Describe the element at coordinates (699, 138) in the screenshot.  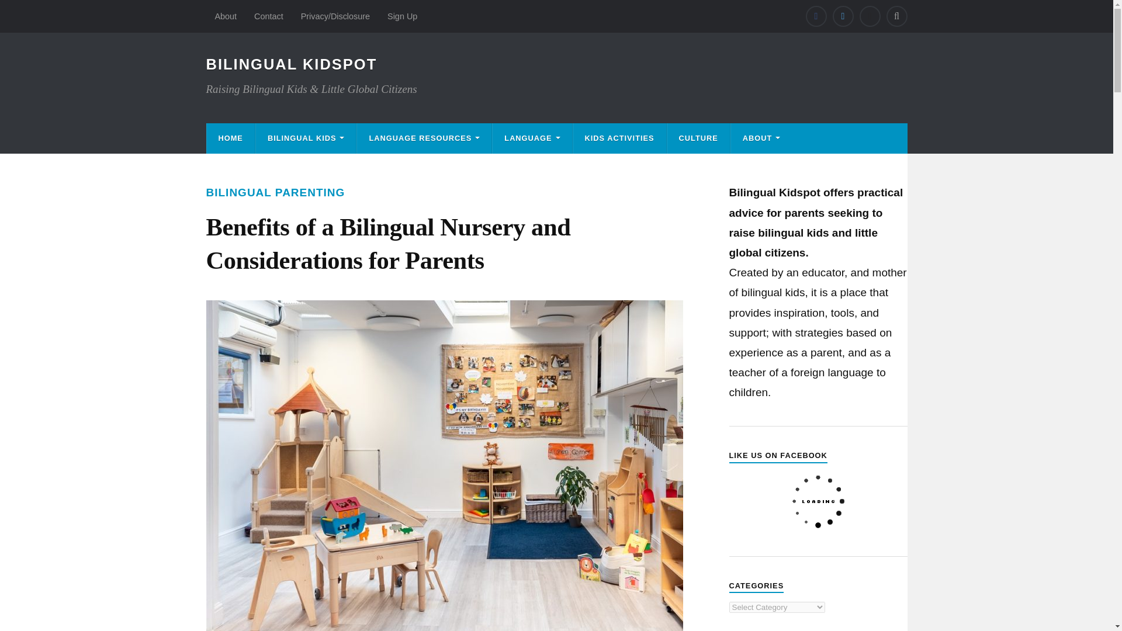
I see `CULTURE` at that location.